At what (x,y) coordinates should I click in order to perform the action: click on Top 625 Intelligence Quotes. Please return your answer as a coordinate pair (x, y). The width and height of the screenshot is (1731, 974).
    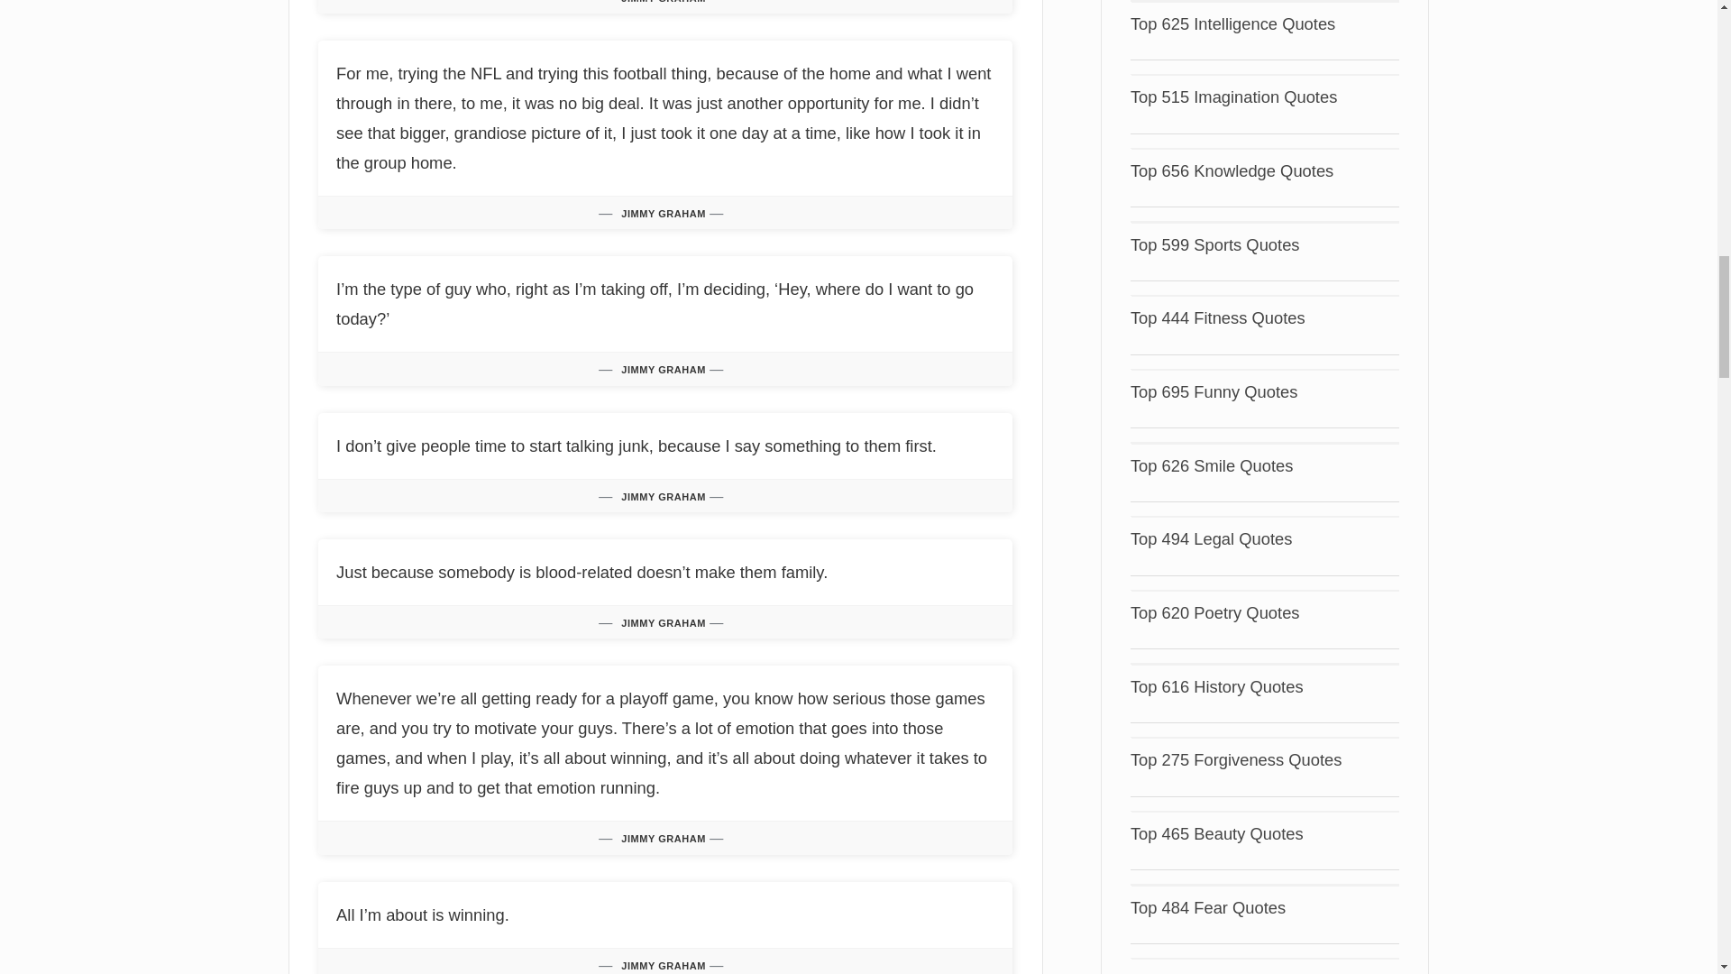
    Looking at the image, I should click on (1232, 23).